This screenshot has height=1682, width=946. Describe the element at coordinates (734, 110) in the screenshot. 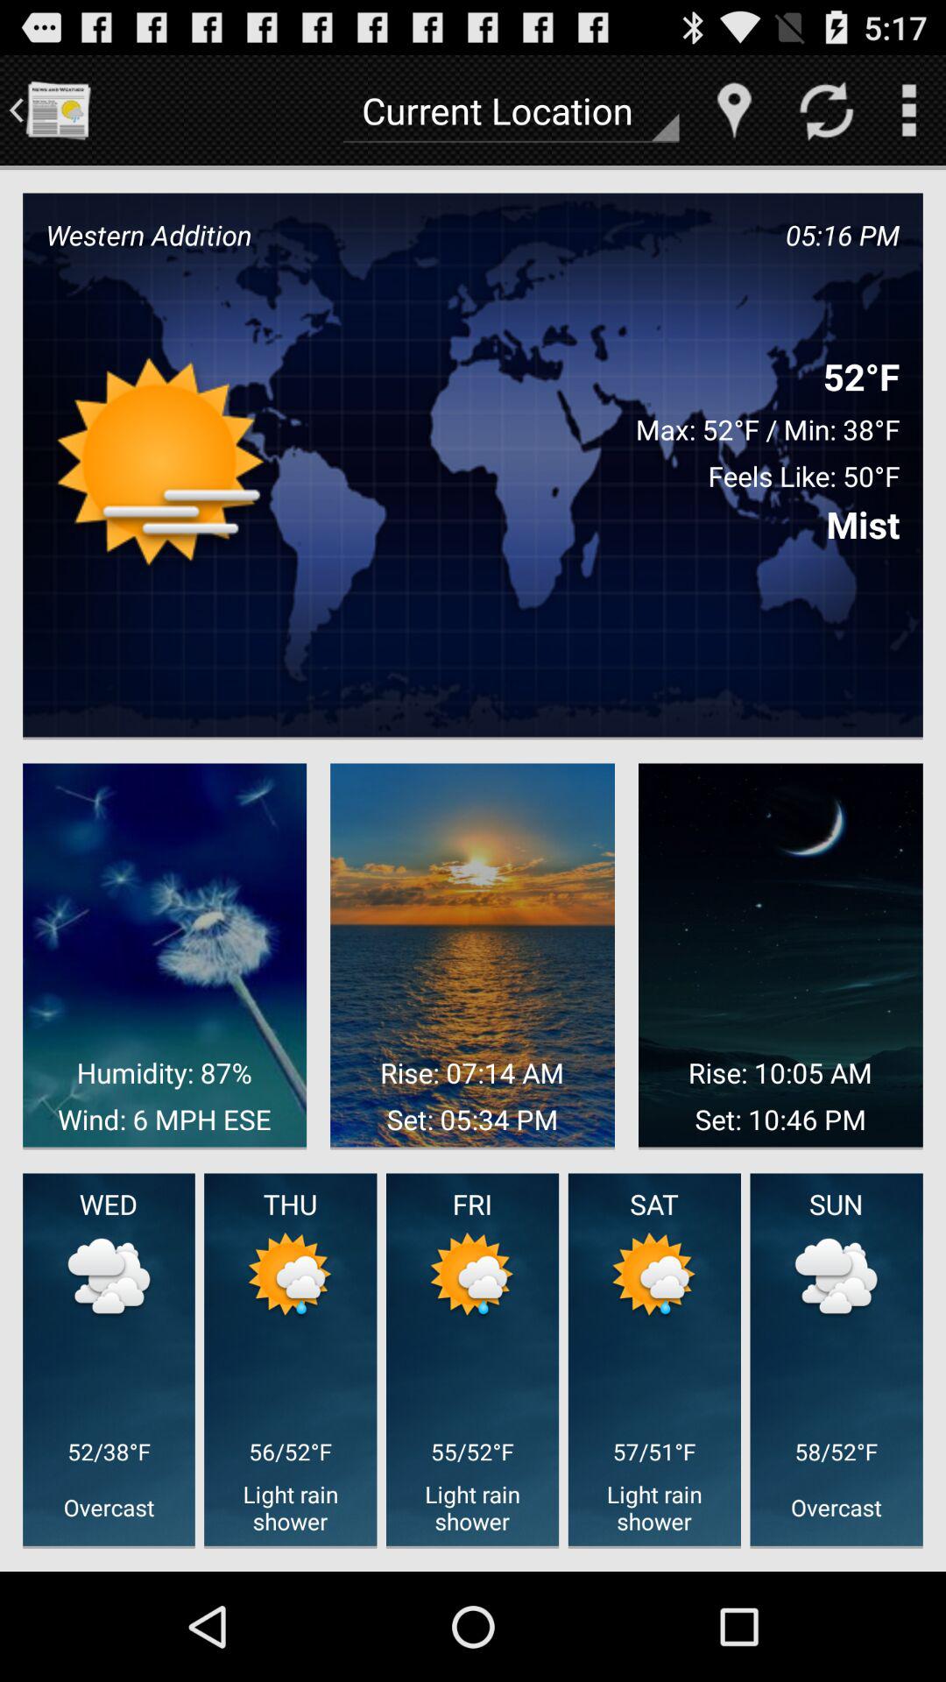

I see `gps location` at that location.